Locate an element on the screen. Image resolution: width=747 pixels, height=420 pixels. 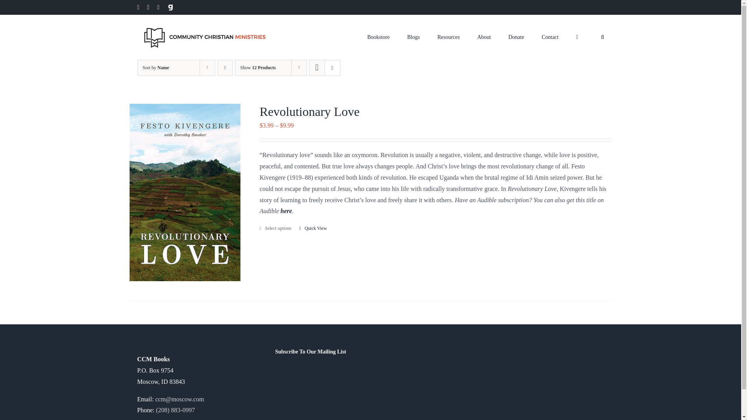
Bookstore is located at coordinates (379, 36).